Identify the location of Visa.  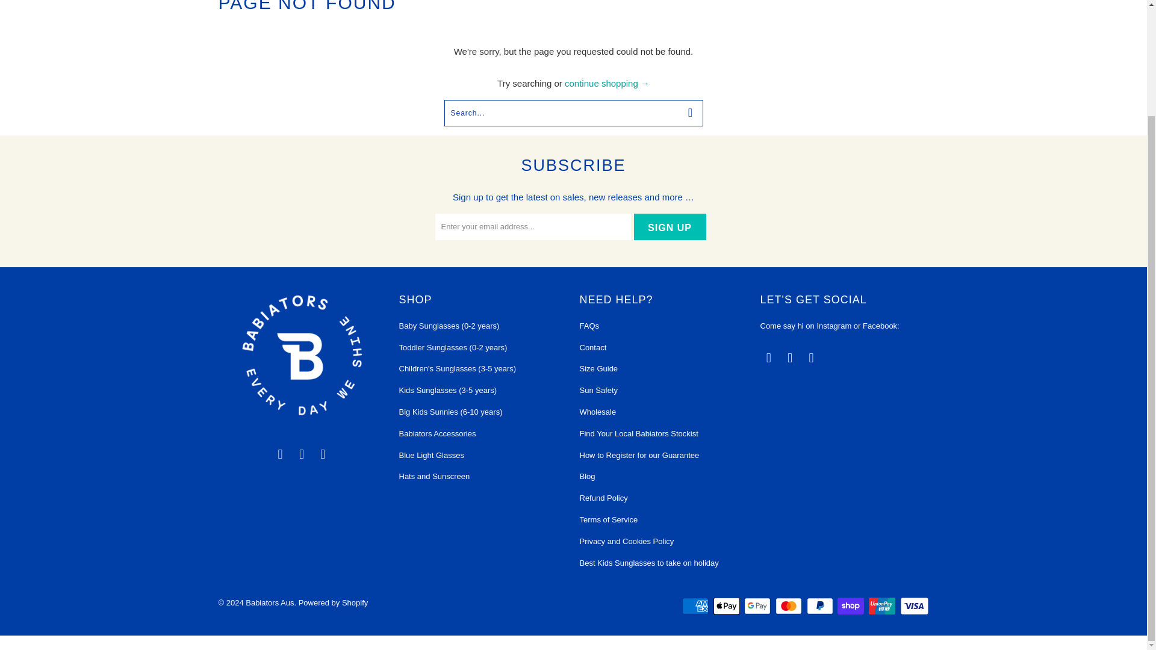
(913, 605).